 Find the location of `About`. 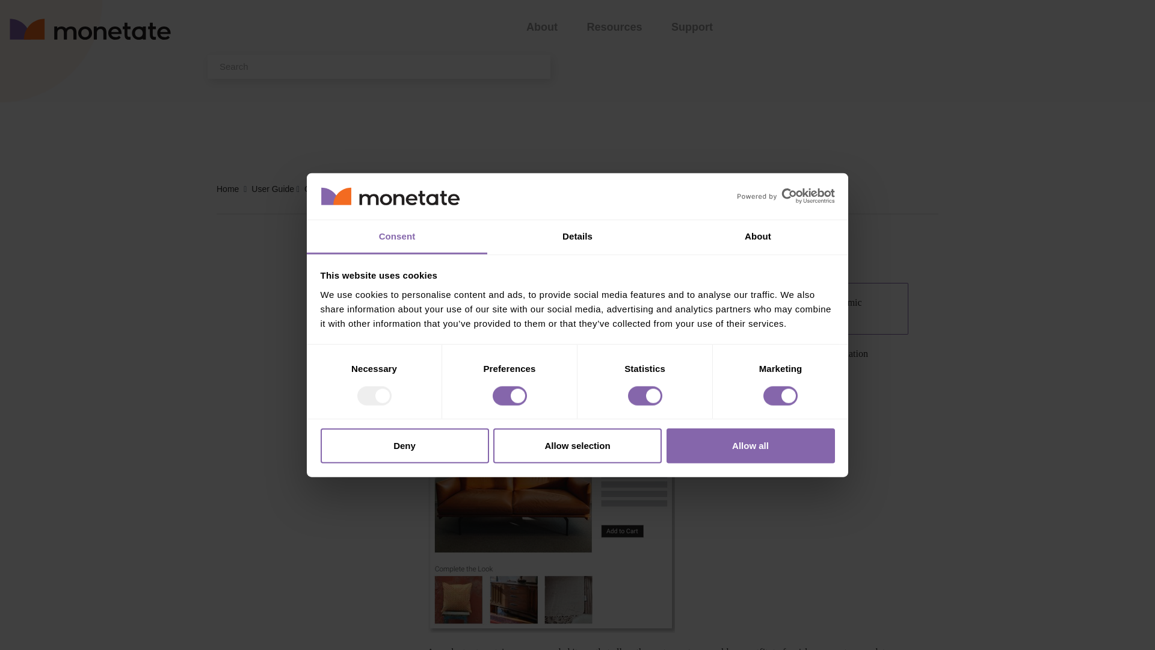

About is located at coordinates (757, 237).